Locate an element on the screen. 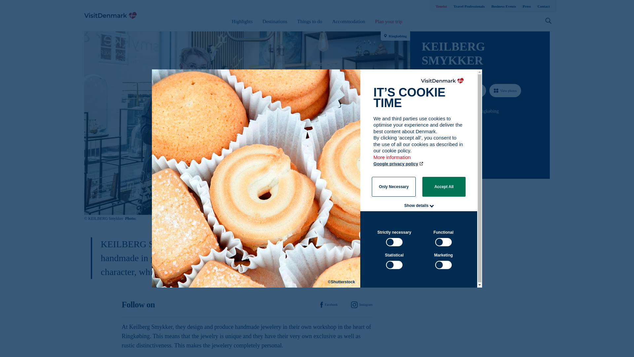 Image resolution: width=634 pixels, height=357 pixels. Path is located at coordinates (424, 149).